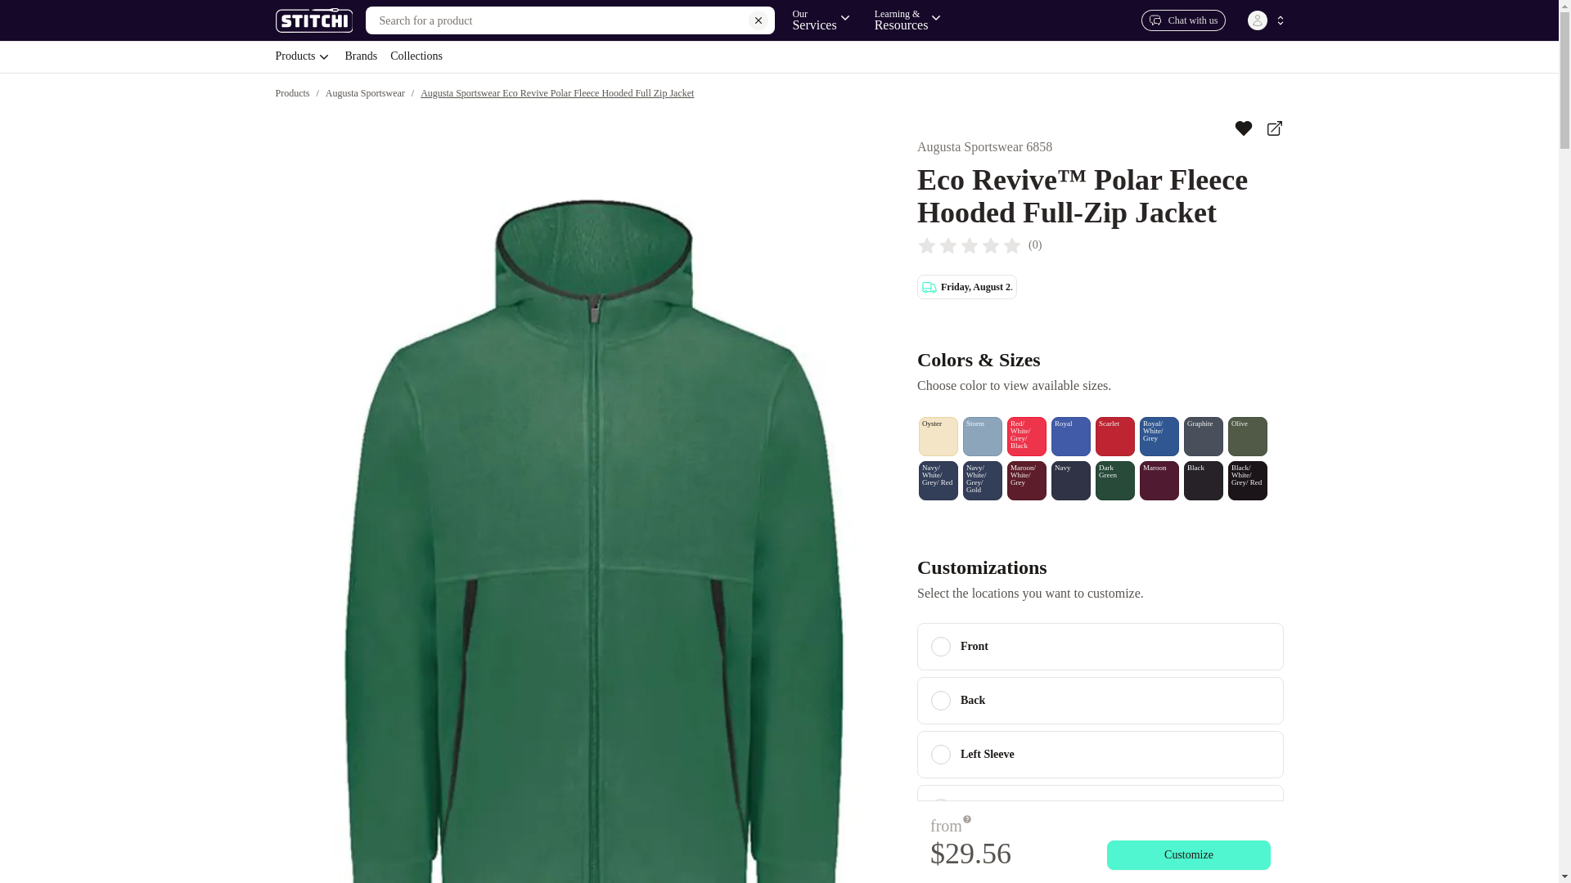 This screenshot has height=883, width=1571. Describe the element at coordinates (941, 646) in the screenshot. I see `checked` at that location.